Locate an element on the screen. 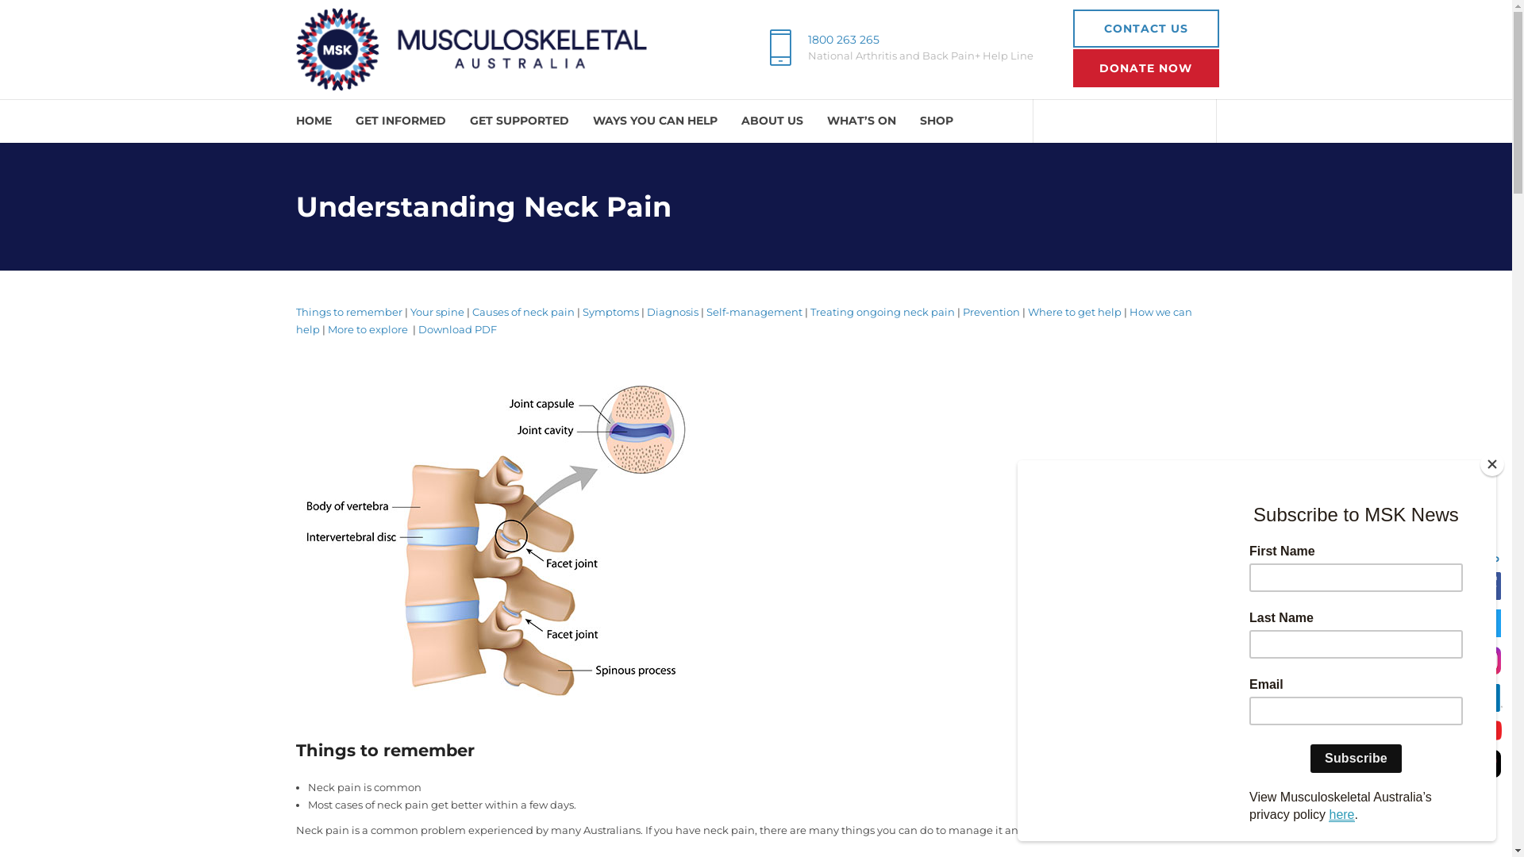 The height and width of the screenshot is (857, 1524). 1800 263 265
National Arthritis and Back Pain+ Help Line is located at coordinates (895, 48).